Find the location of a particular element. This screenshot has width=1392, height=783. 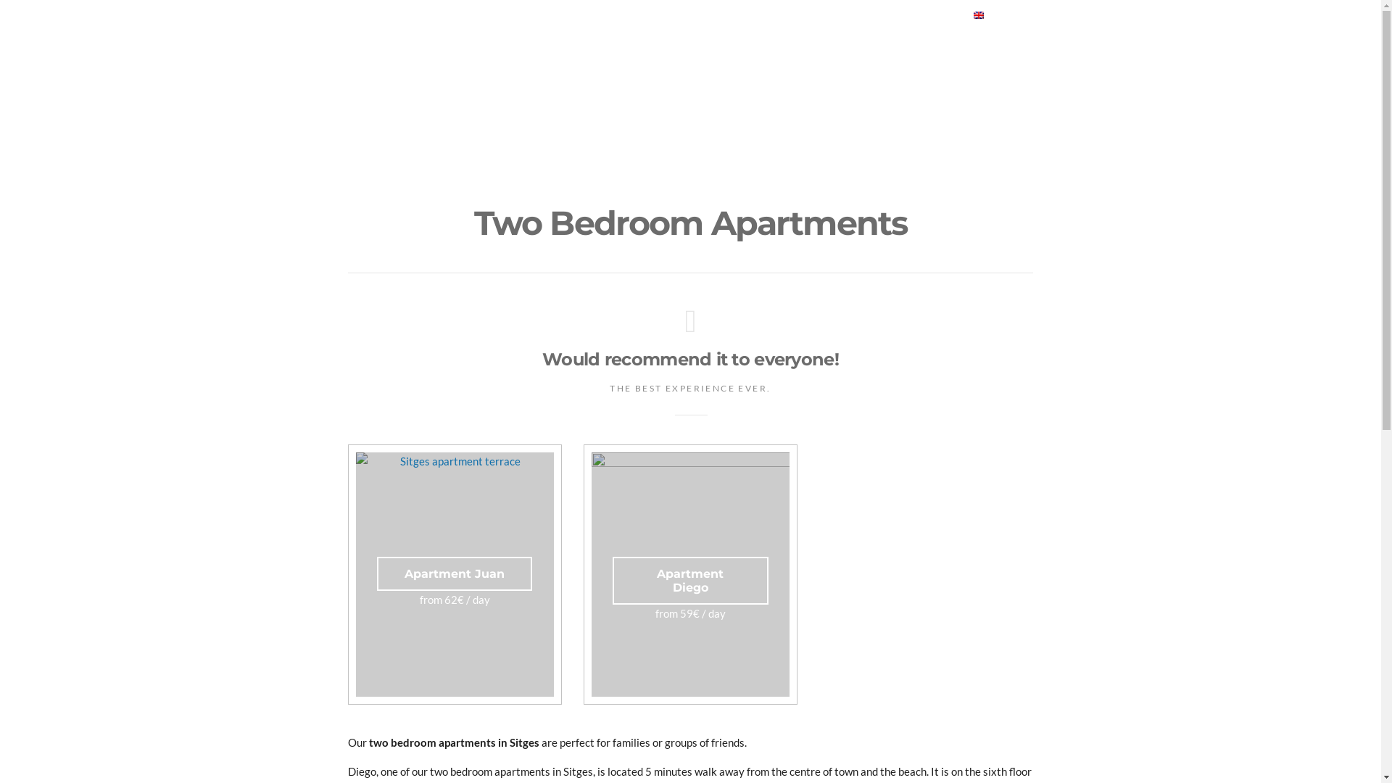

Apartment Juan is located at coordinates (455, 574).